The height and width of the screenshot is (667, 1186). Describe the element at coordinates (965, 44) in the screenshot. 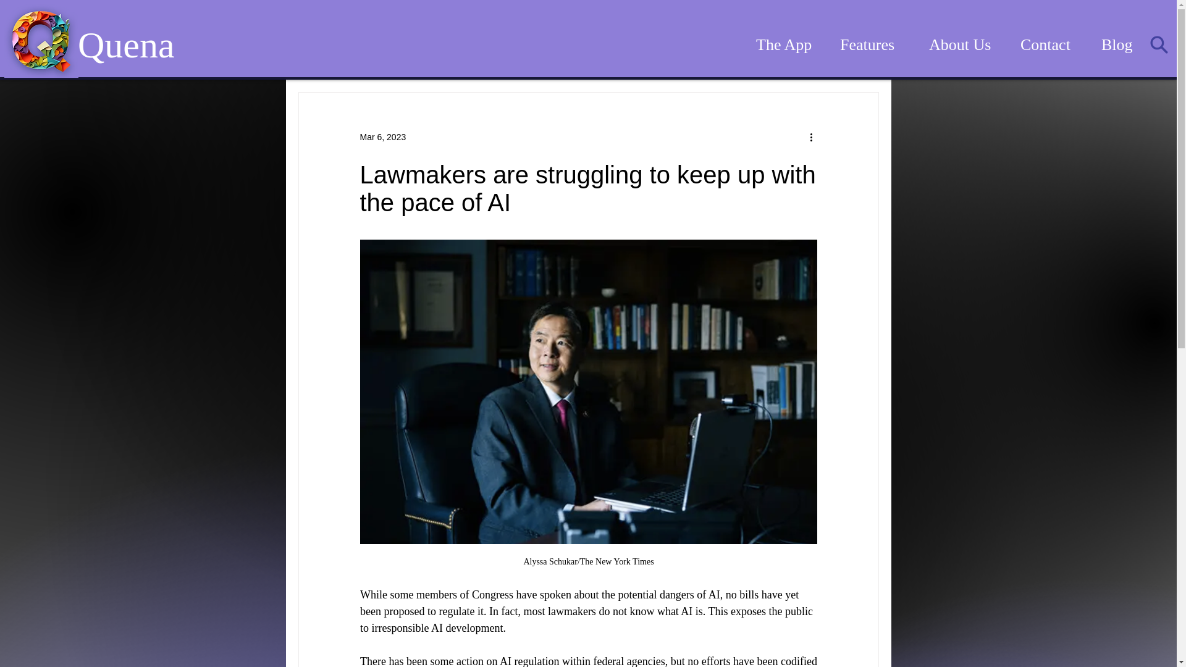

I see `About Us` at that location.